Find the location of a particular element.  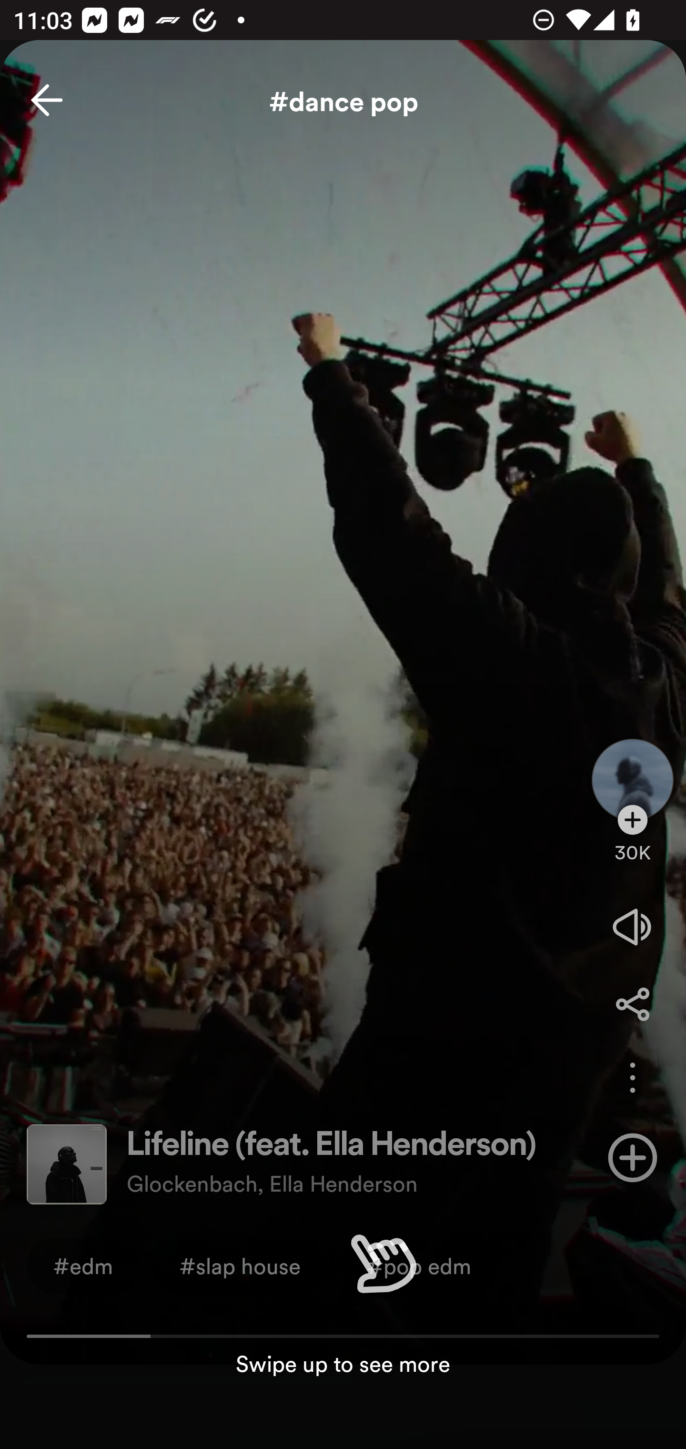

#slap house is located at coordinates (240, 1265).